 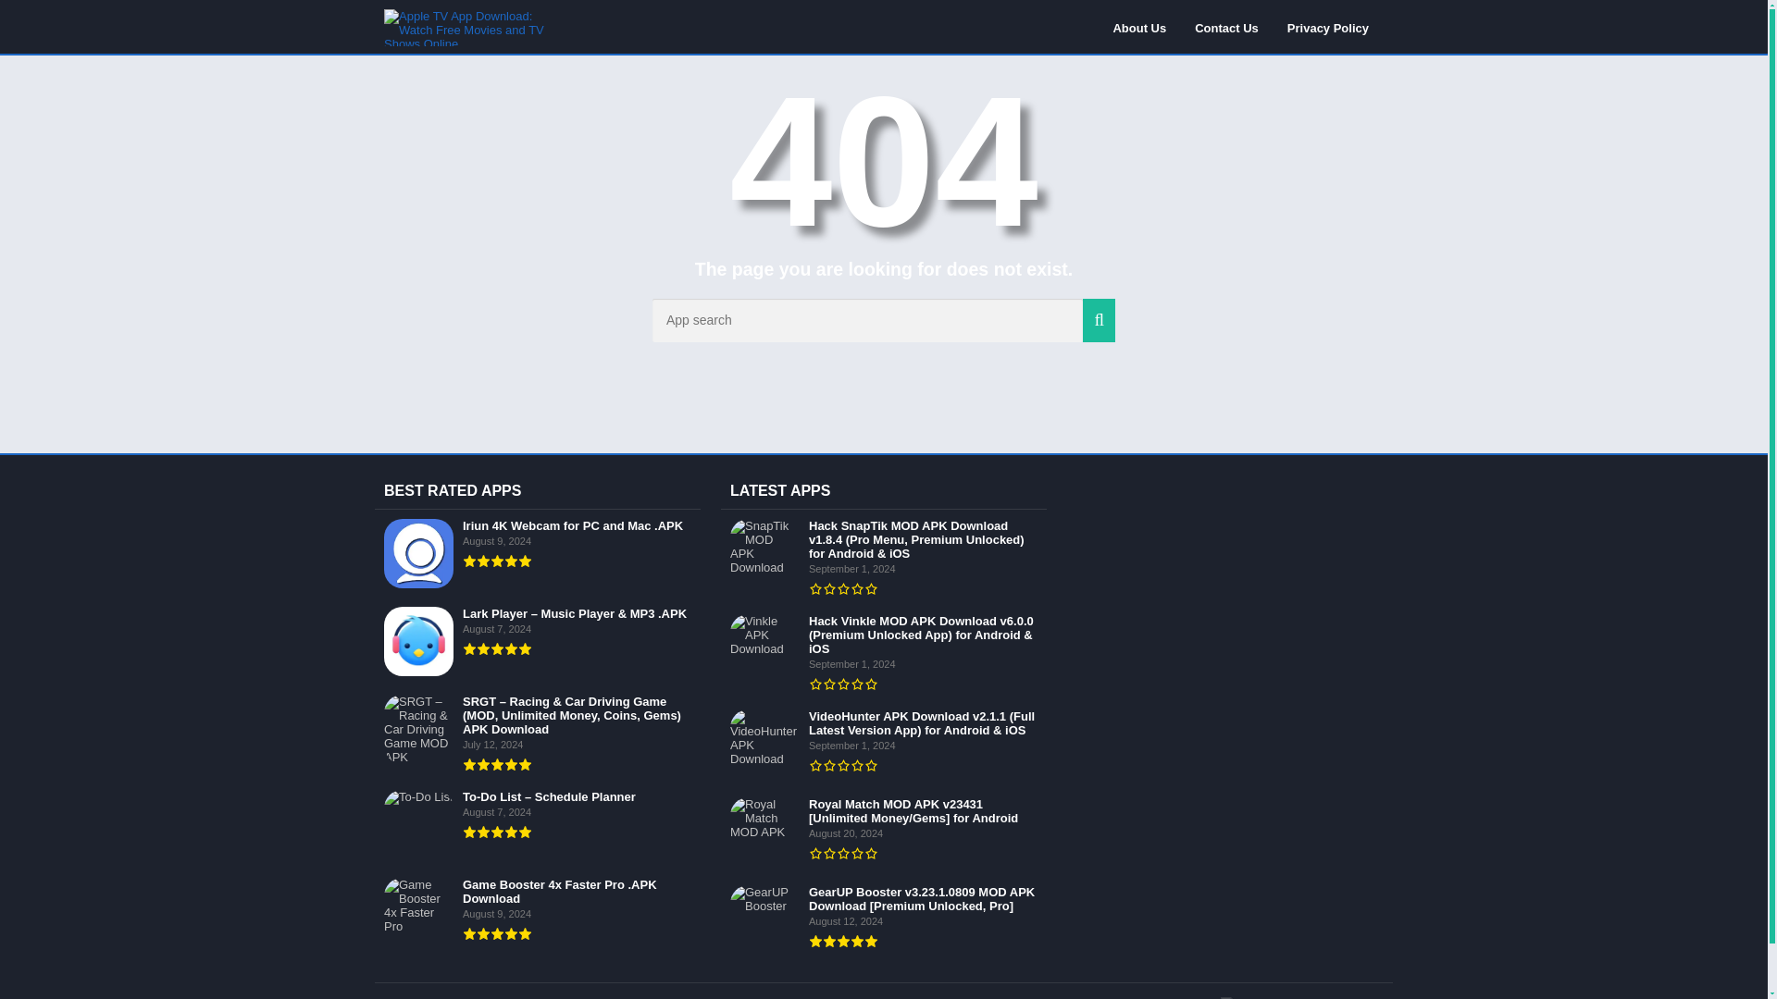 I want to click on Privacy Policy, so click(x=1327, y=27).